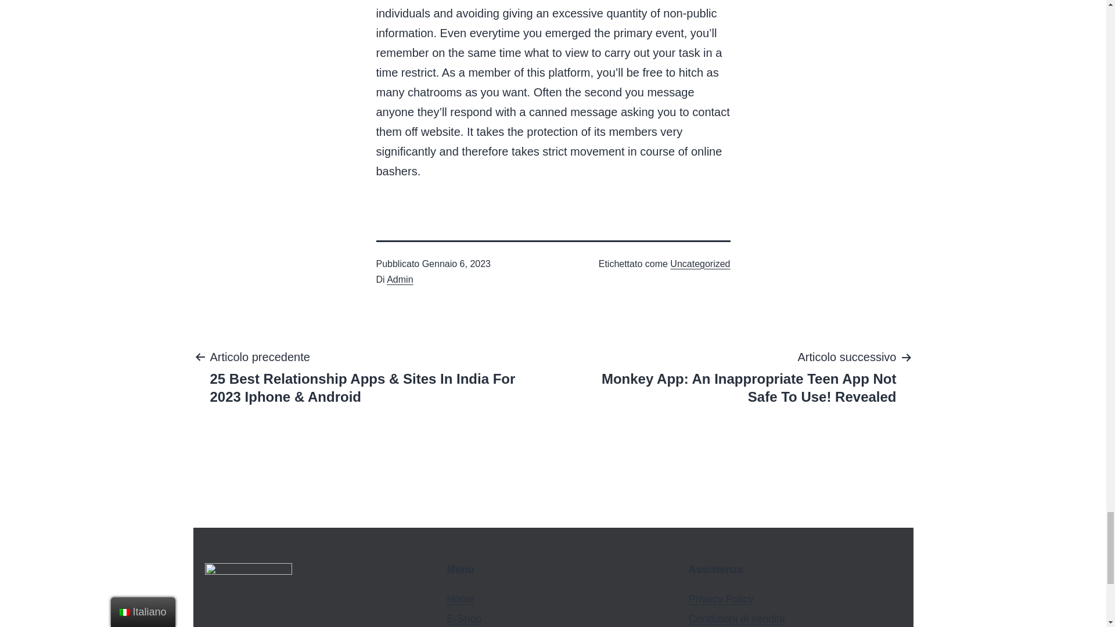 This screenshot has width=1115, height=627. Describe the element at coordinates (464, 619) in the screenshot. I see `E-Shop` at that location.